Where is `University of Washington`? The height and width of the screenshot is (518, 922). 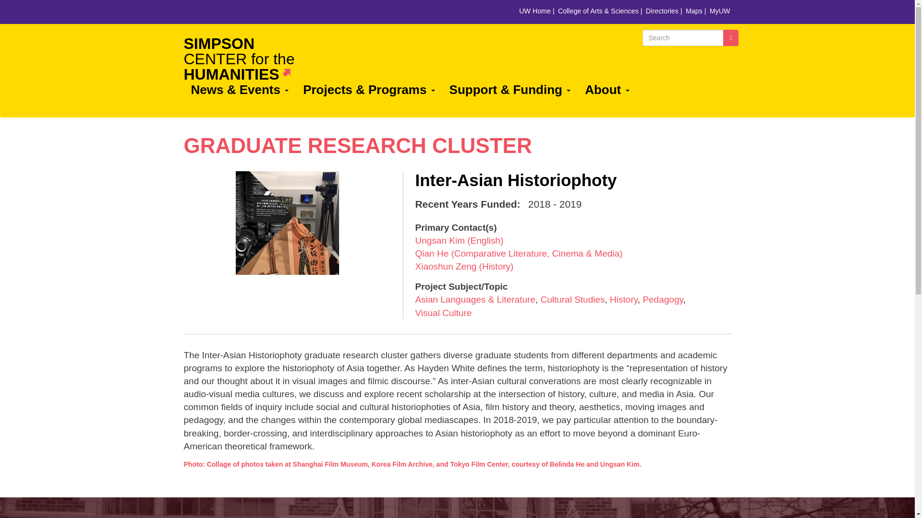
University of Washington is located at coordinates (357, 145).